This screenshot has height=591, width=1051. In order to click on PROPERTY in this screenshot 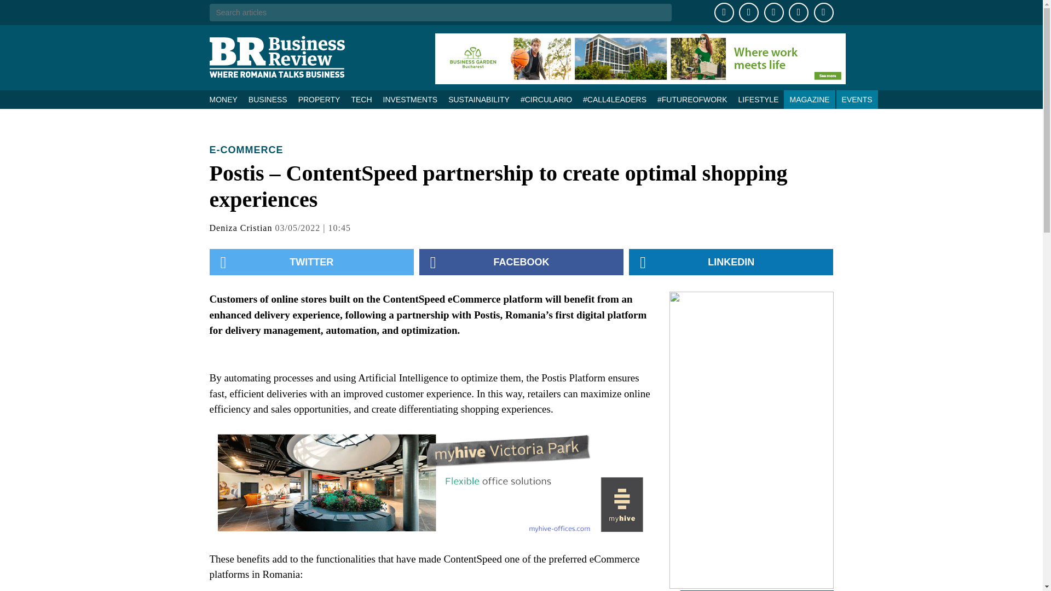, I will do `click(319, 100)`.